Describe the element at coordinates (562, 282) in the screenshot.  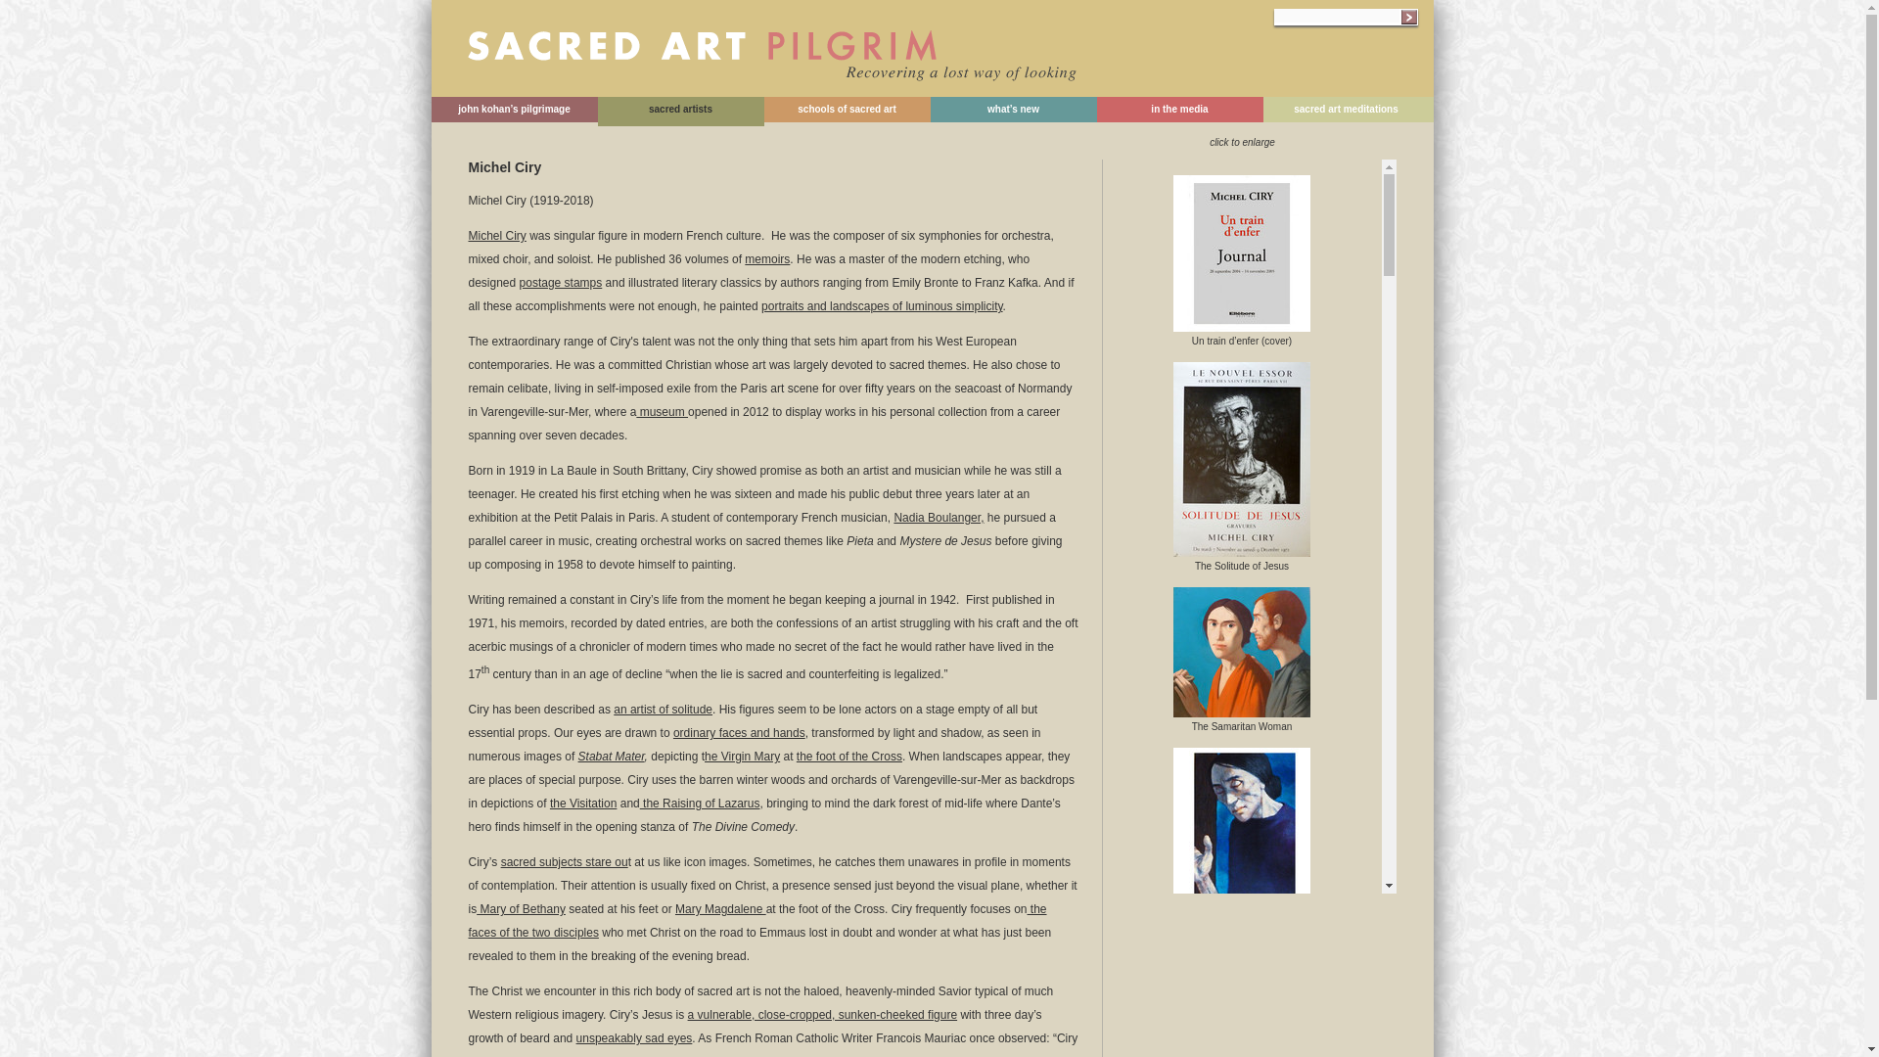
I see `postage stamps` at that location.